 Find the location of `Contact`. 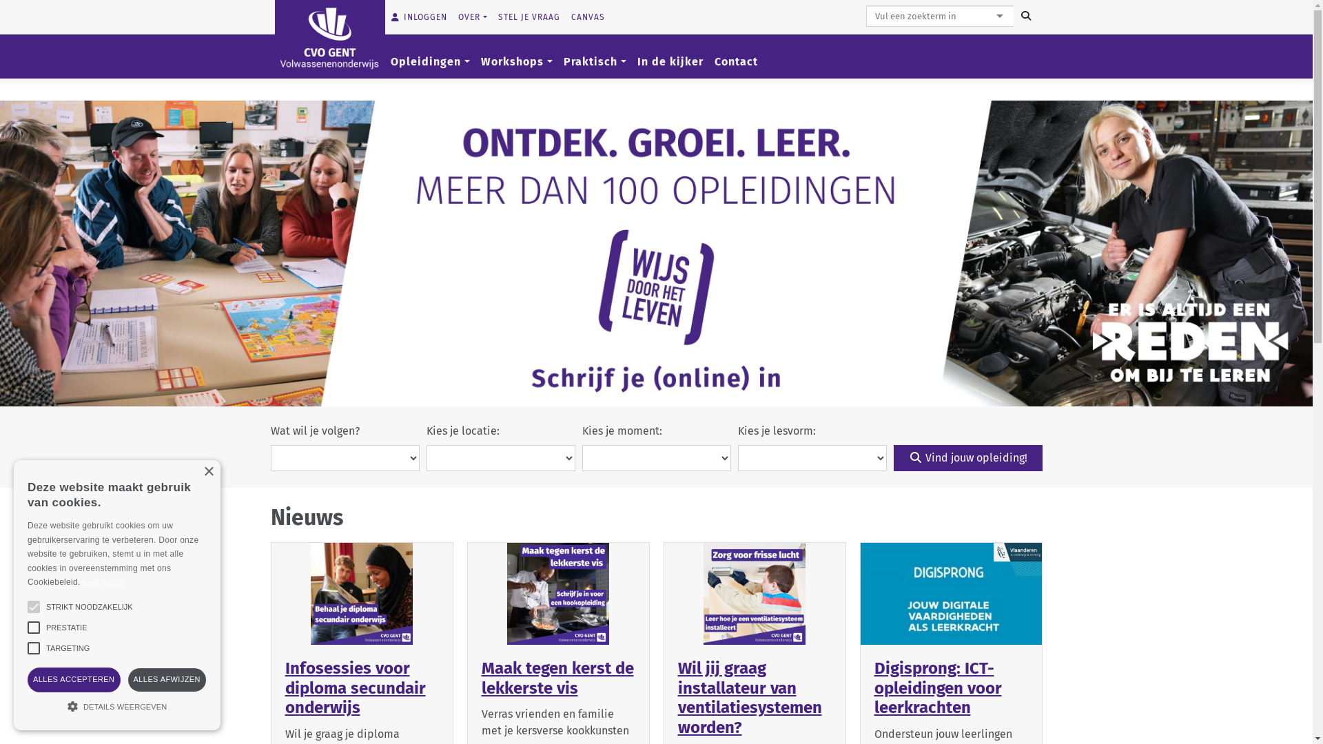

Contact is located at coordinates (736, 62).